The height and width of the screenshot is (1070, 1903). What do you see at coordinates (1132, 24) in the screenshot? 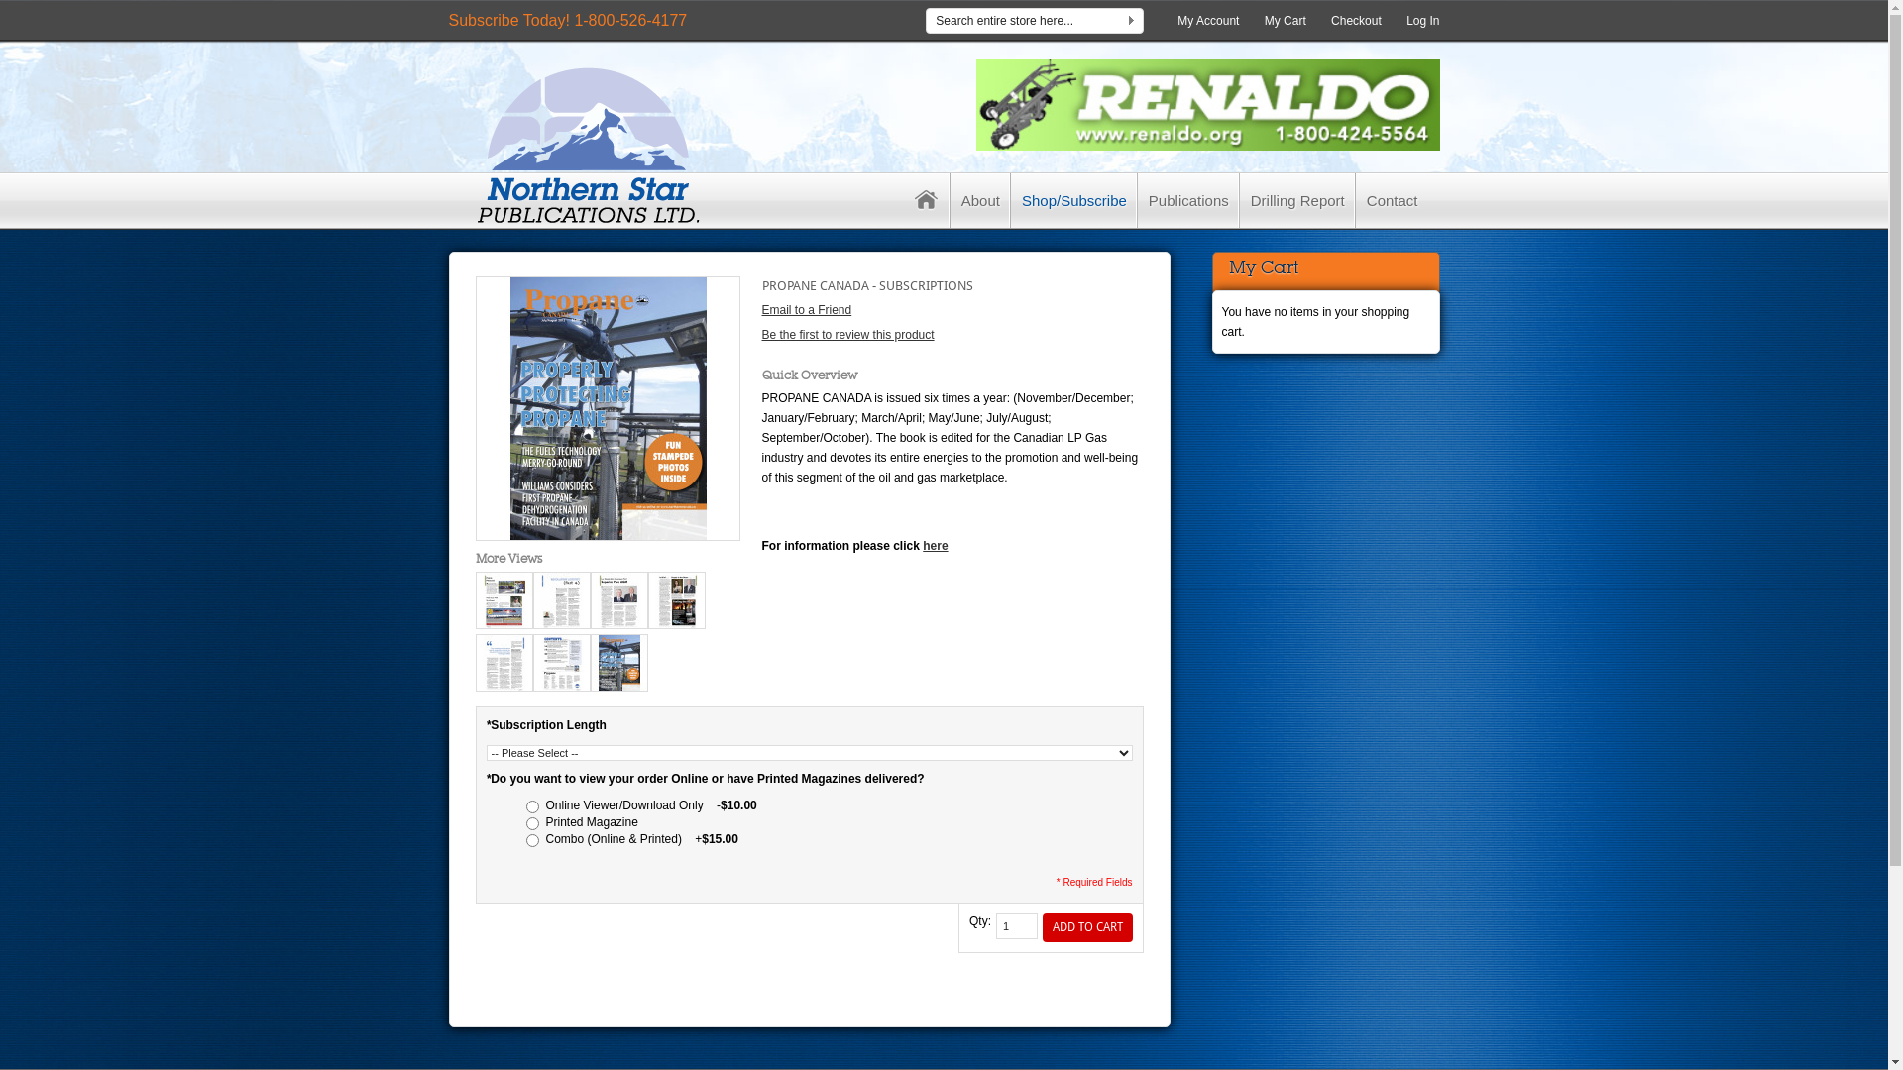
I see `SEARCH` at bounding box center [1132, 24].